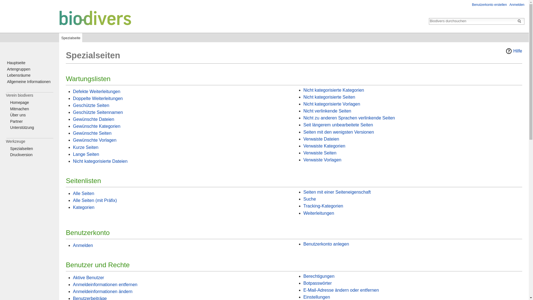 This screenshot has width=533, height=300. I want to click on Artengruppen, so click(19, 69).